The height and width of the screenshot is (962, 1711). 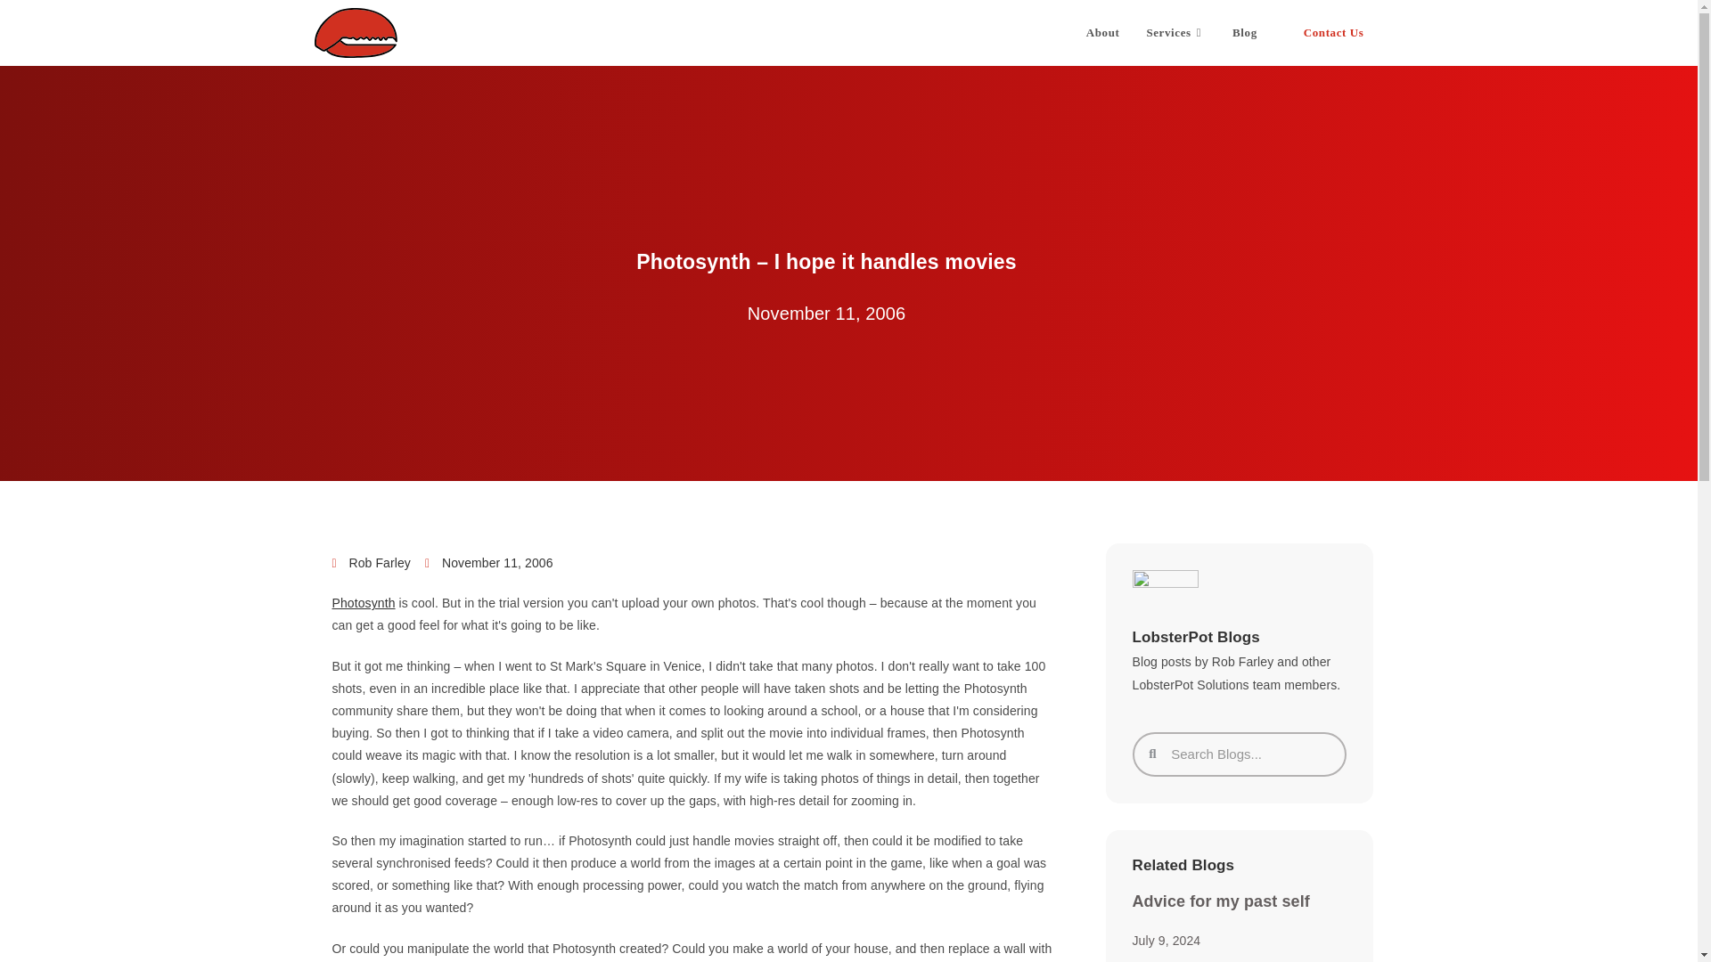 I want to click on Advice for my past self, so click(x=1219, y=901).